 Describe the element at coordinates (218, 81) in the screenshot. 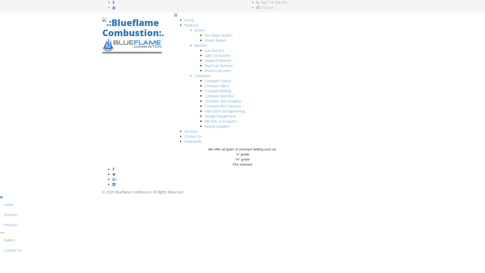

I see `Conveyor Pulleys` at that location.